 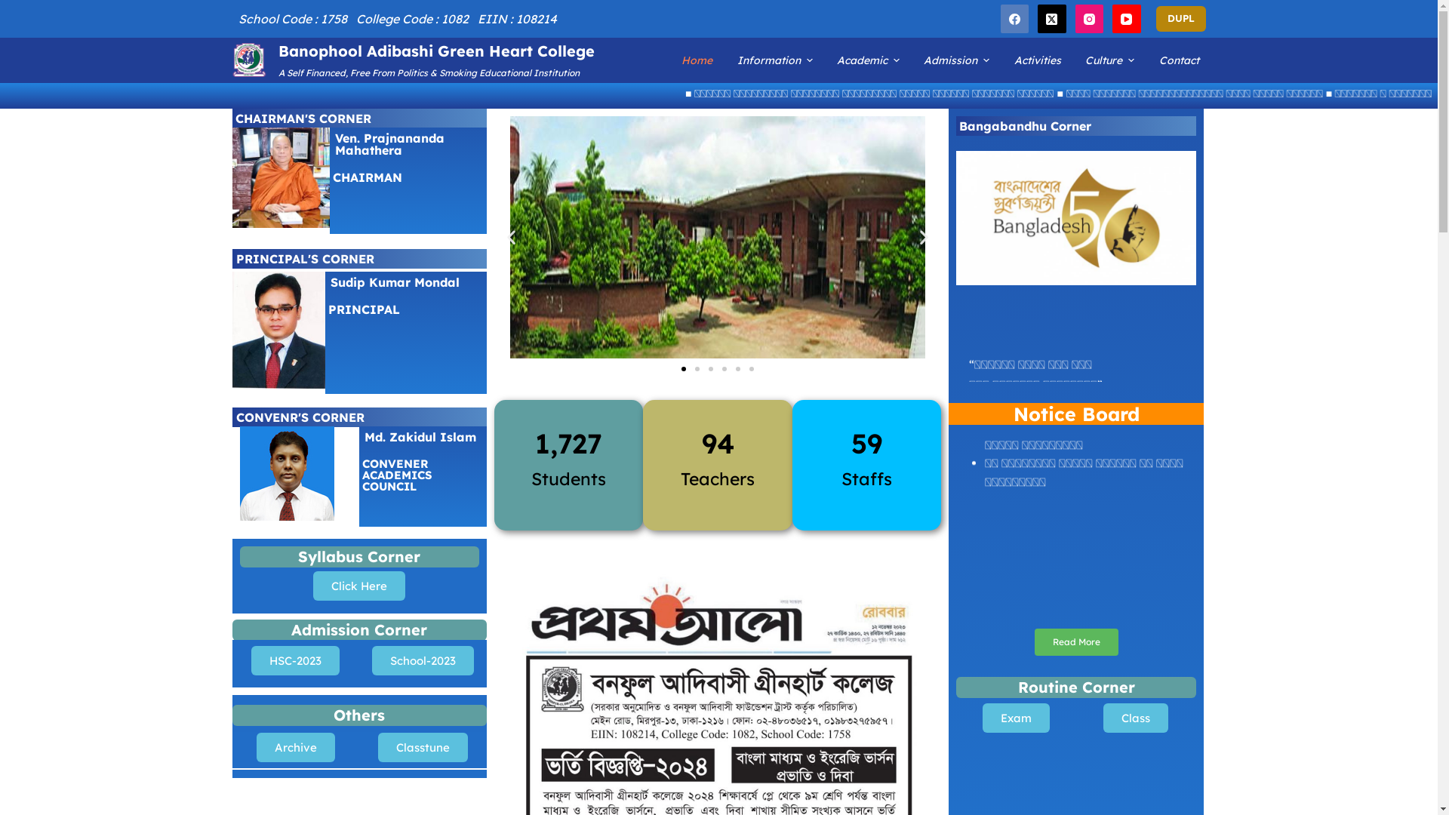 What do you see at coordinates (389, 144) in the screenshot?
I see `Ven. Prajnananda Mahathera` at bounding box center [389, 144].